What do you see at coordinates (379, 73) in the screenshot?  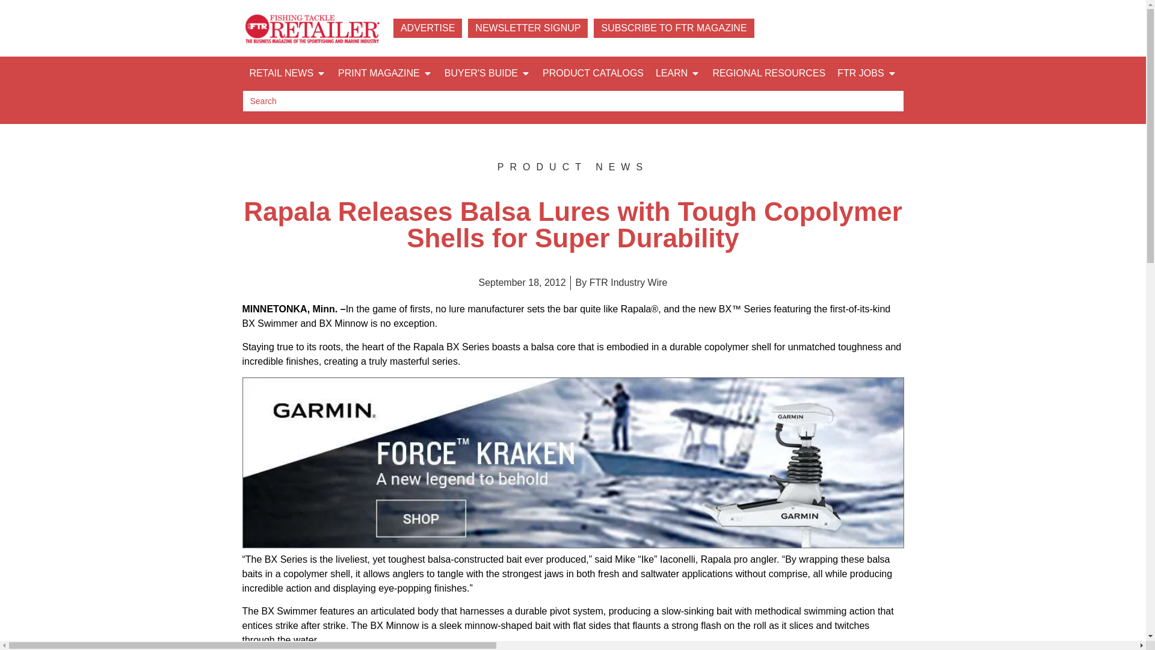 I see `PRINT MAGAZINE` at bounding box center [379, 73].